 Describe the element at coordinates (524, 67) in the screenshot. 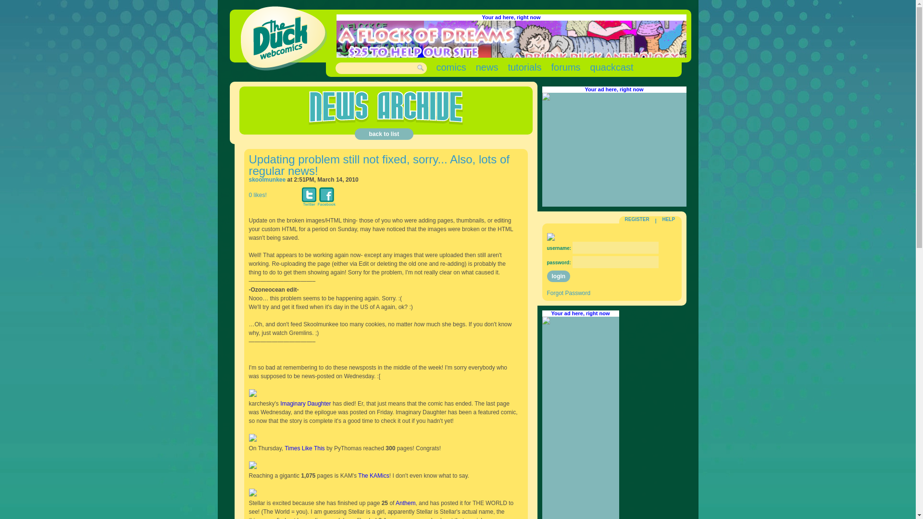

I see `tutorials` at that location.